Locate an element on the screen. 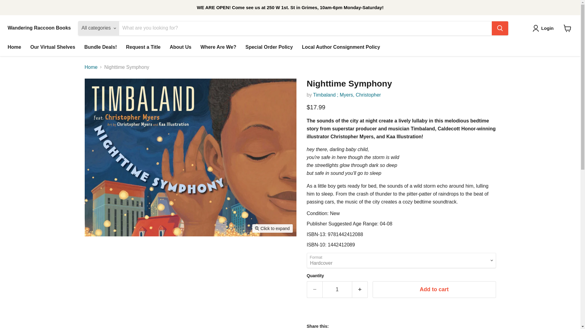 The image size is (585, 329). Timbaland ; Myers, Christopher is located at coordinates (347, 95).